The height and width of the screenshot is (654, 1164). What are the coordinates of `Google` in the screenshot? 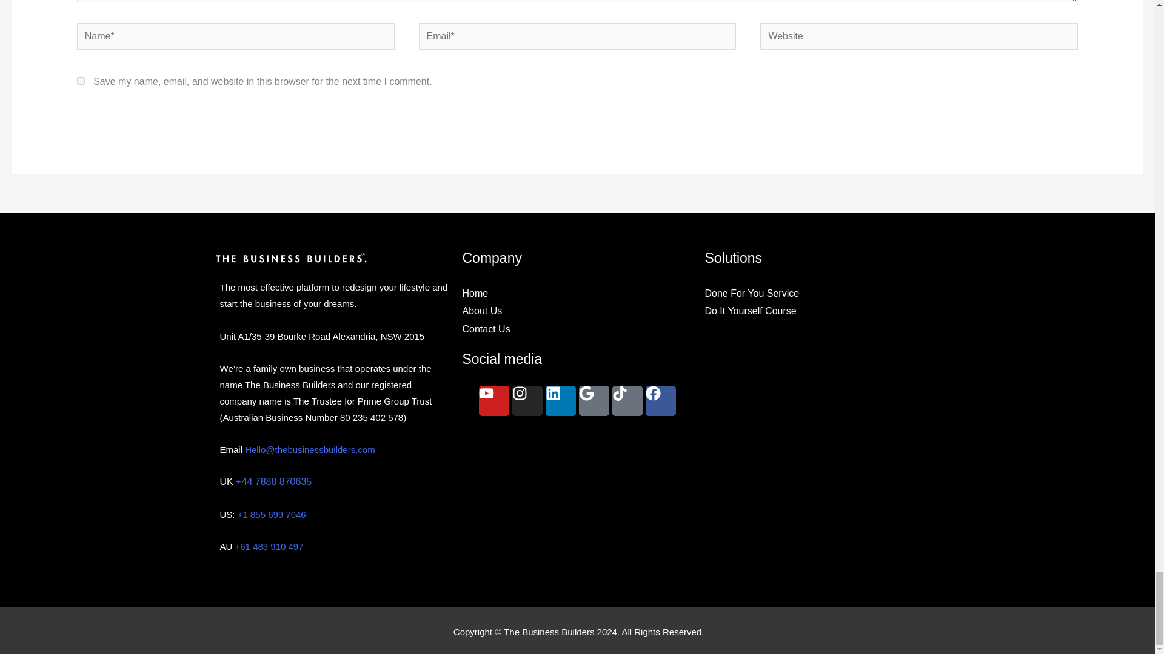 It's located at (594, 401).